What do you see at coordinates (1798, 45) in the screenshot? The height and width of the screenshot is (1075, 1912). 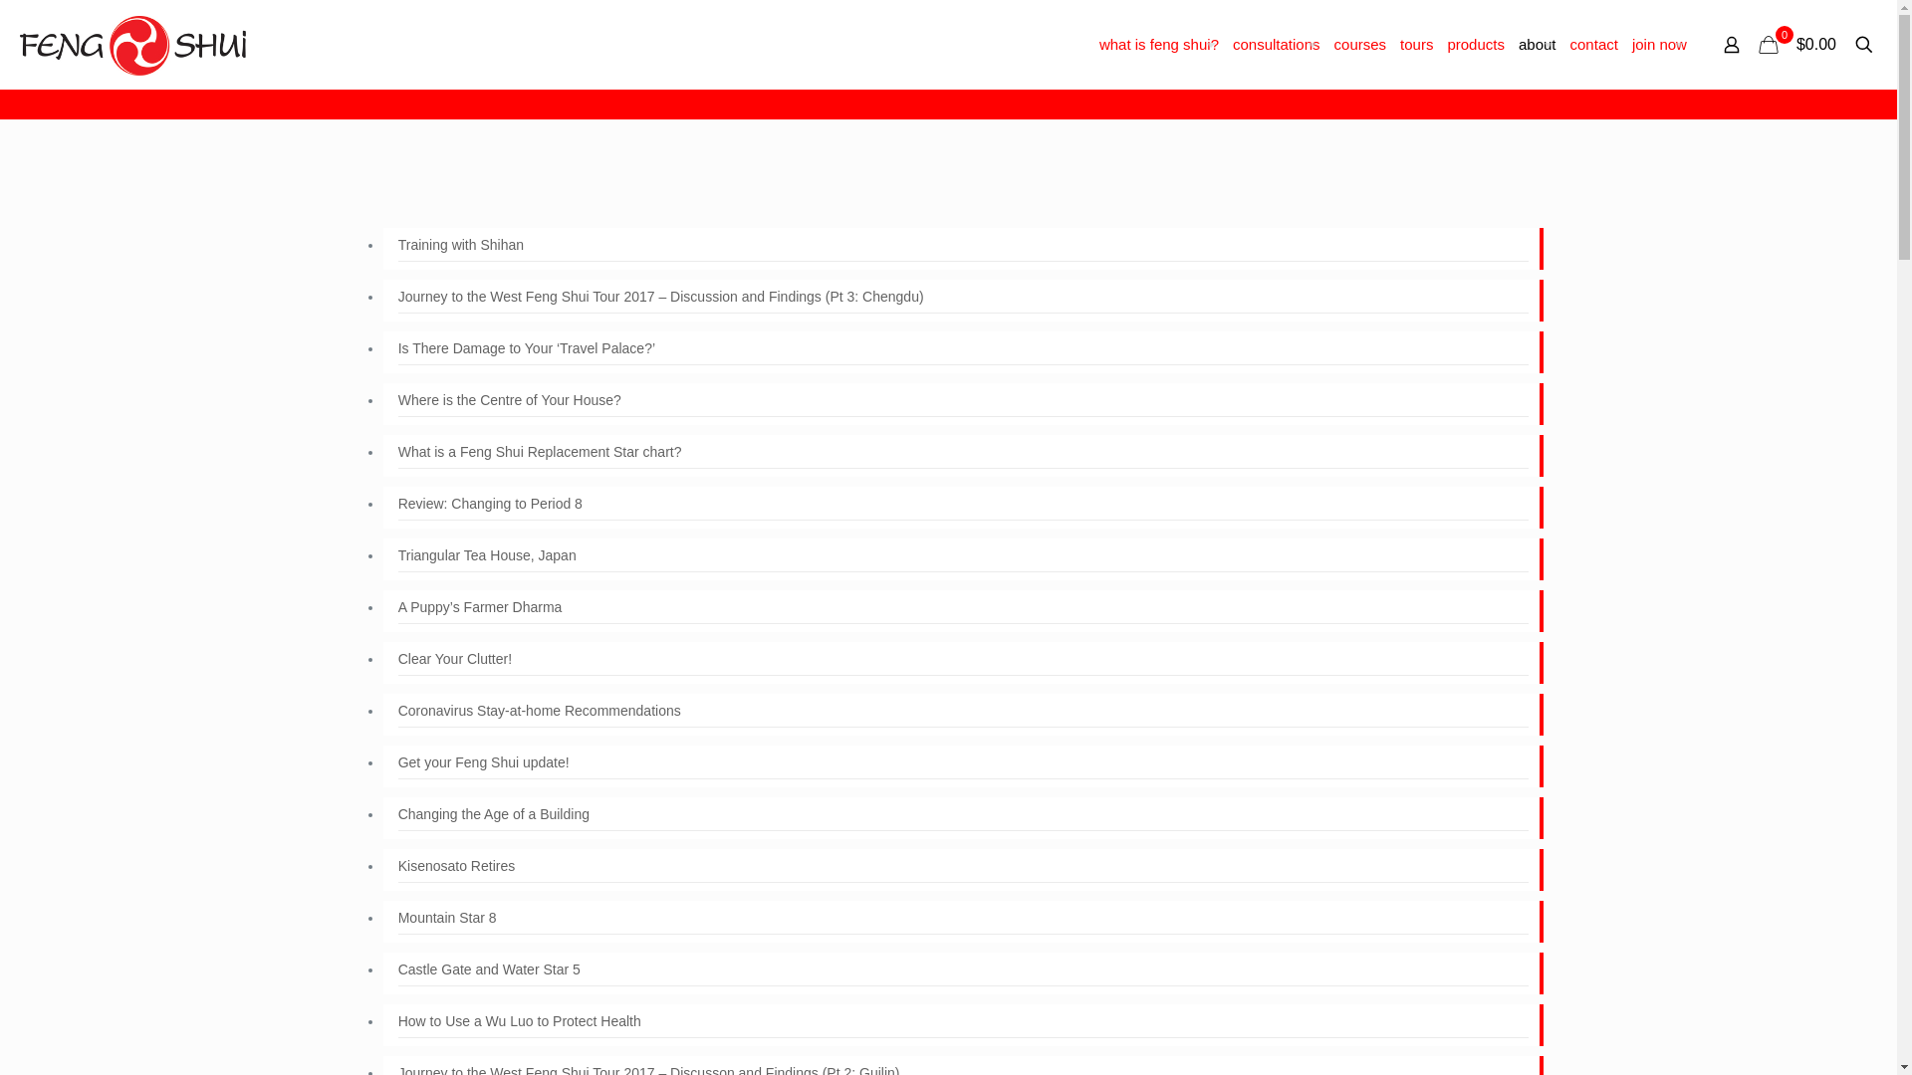 I see `0
$0.00` at bounding box center [1798, 45].